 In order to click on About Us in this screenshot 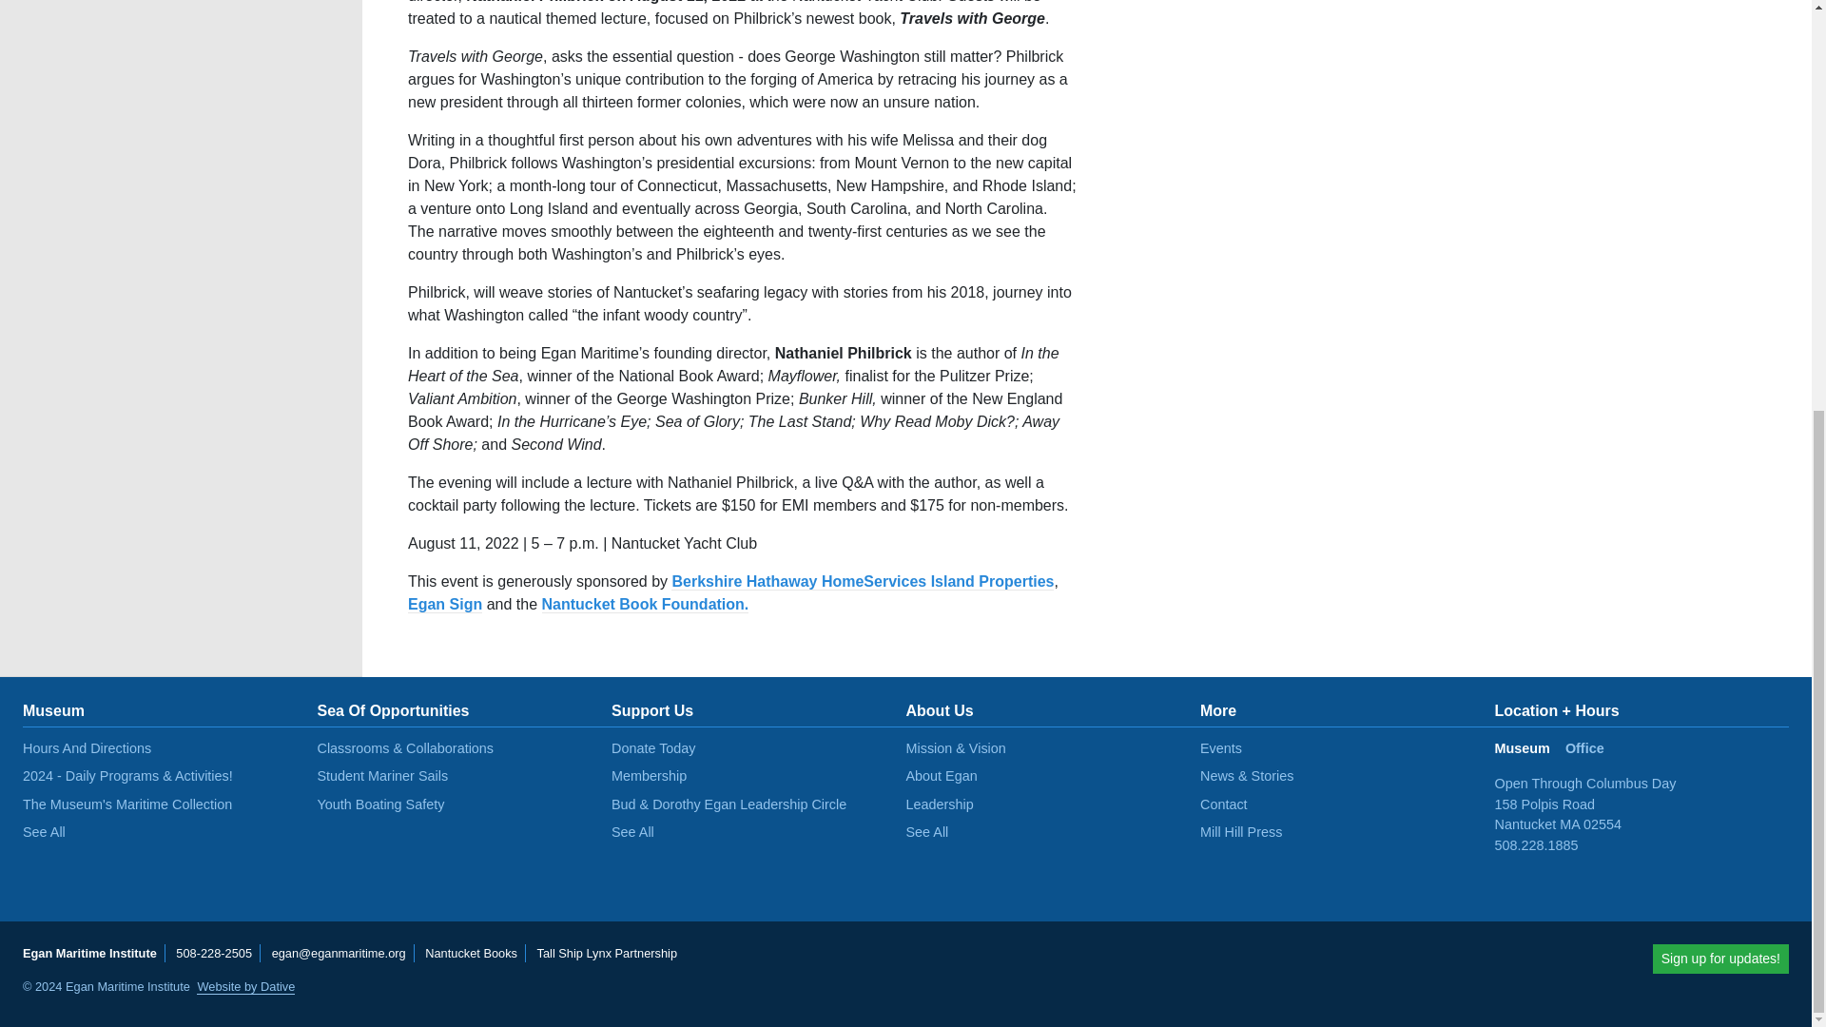, I will do `click(940, 710)`.